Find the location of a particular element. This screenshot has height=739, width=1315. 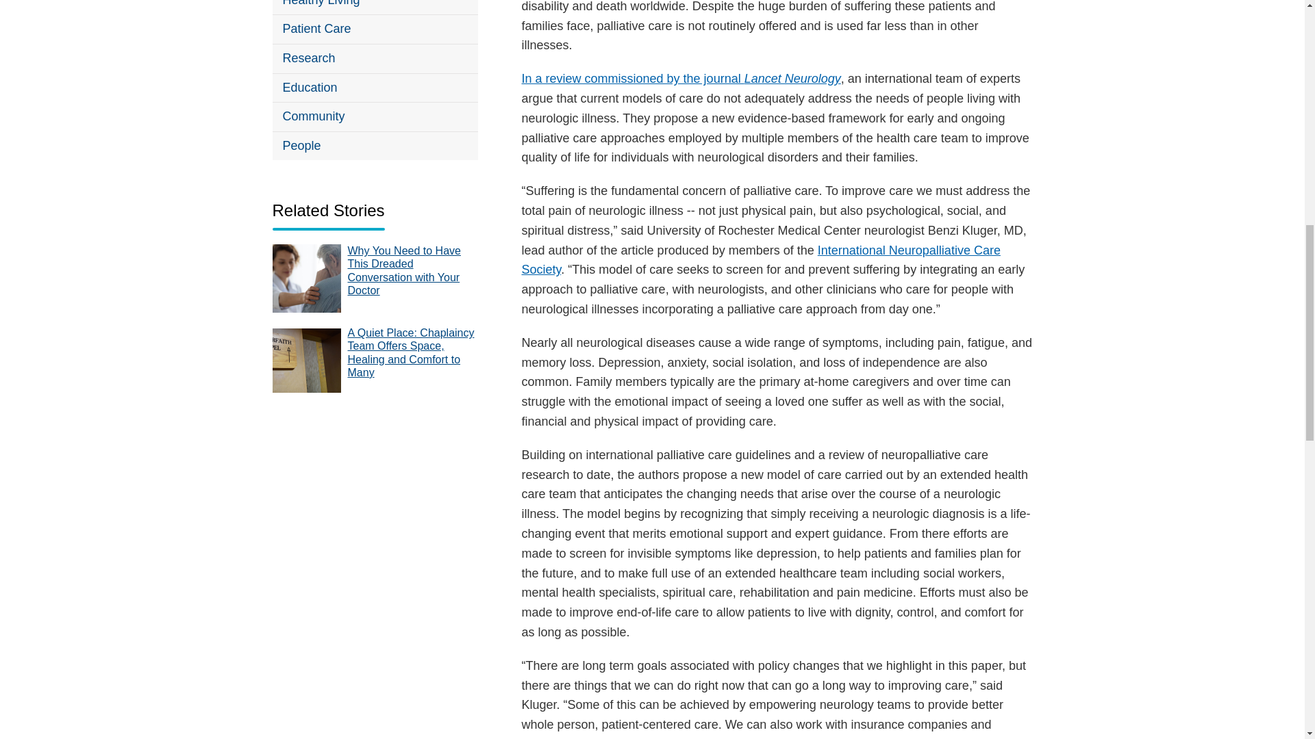

International Neuropalliative Care Society is located at coordinates (762, 260).